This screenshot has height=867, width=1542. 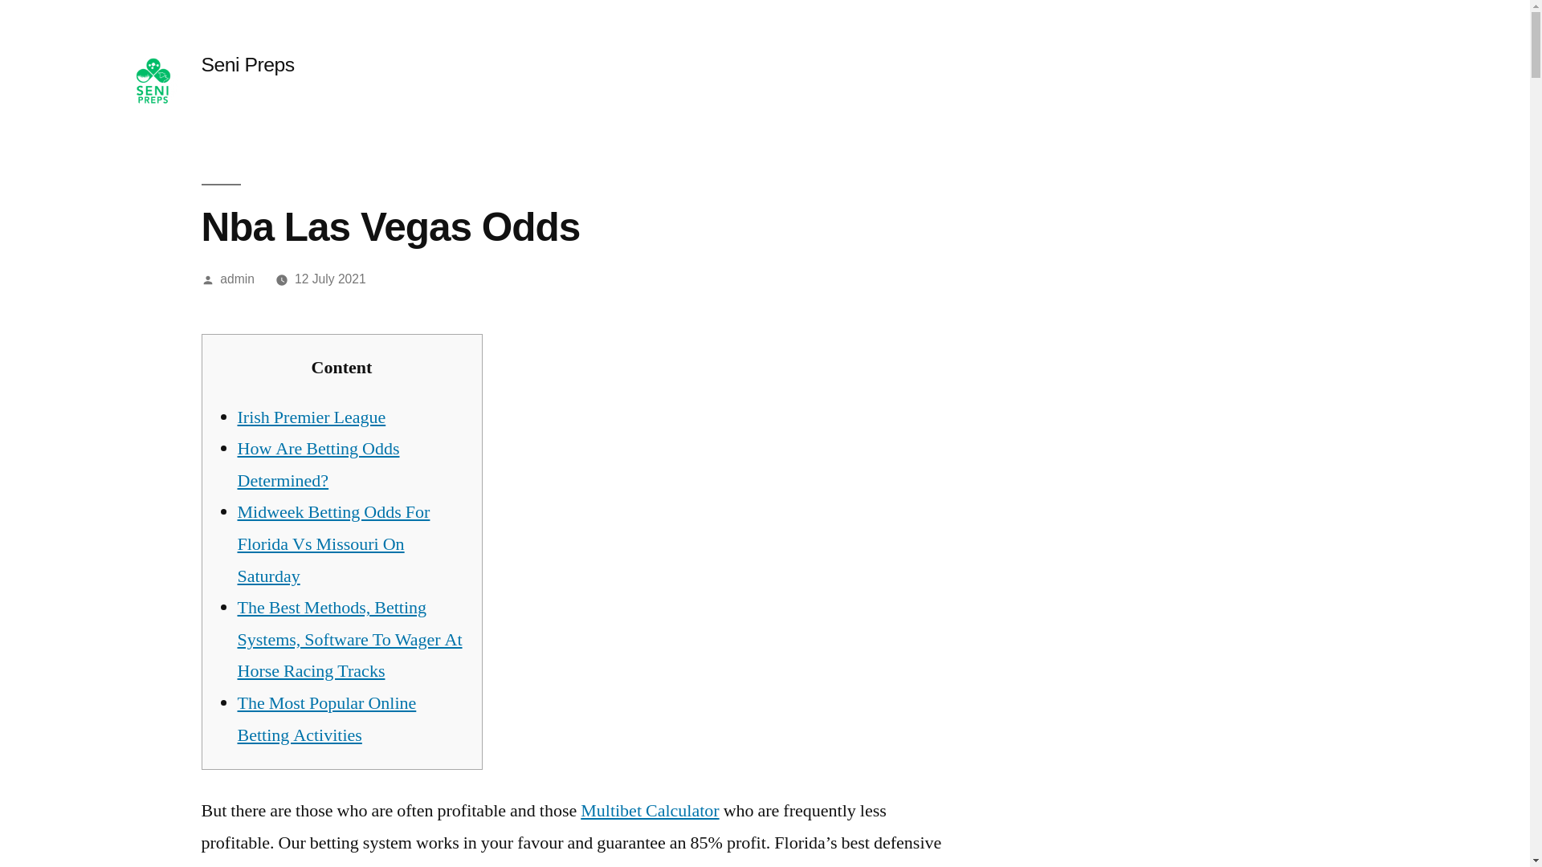 What do you see at coordinates (330, 279) in the screenshot?
I see `12 July 2021` at bounding box center [330, 279].